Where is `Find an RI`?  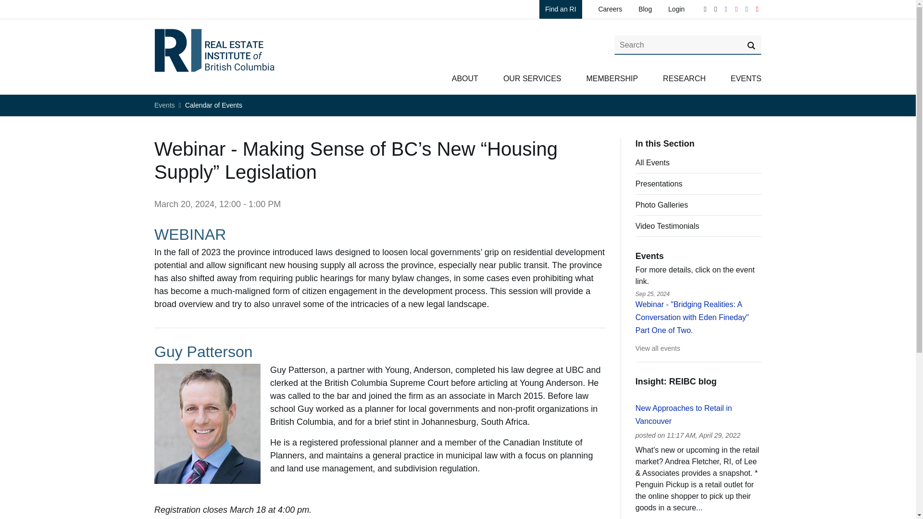
Find an RI is located at coordinates (561, 9).